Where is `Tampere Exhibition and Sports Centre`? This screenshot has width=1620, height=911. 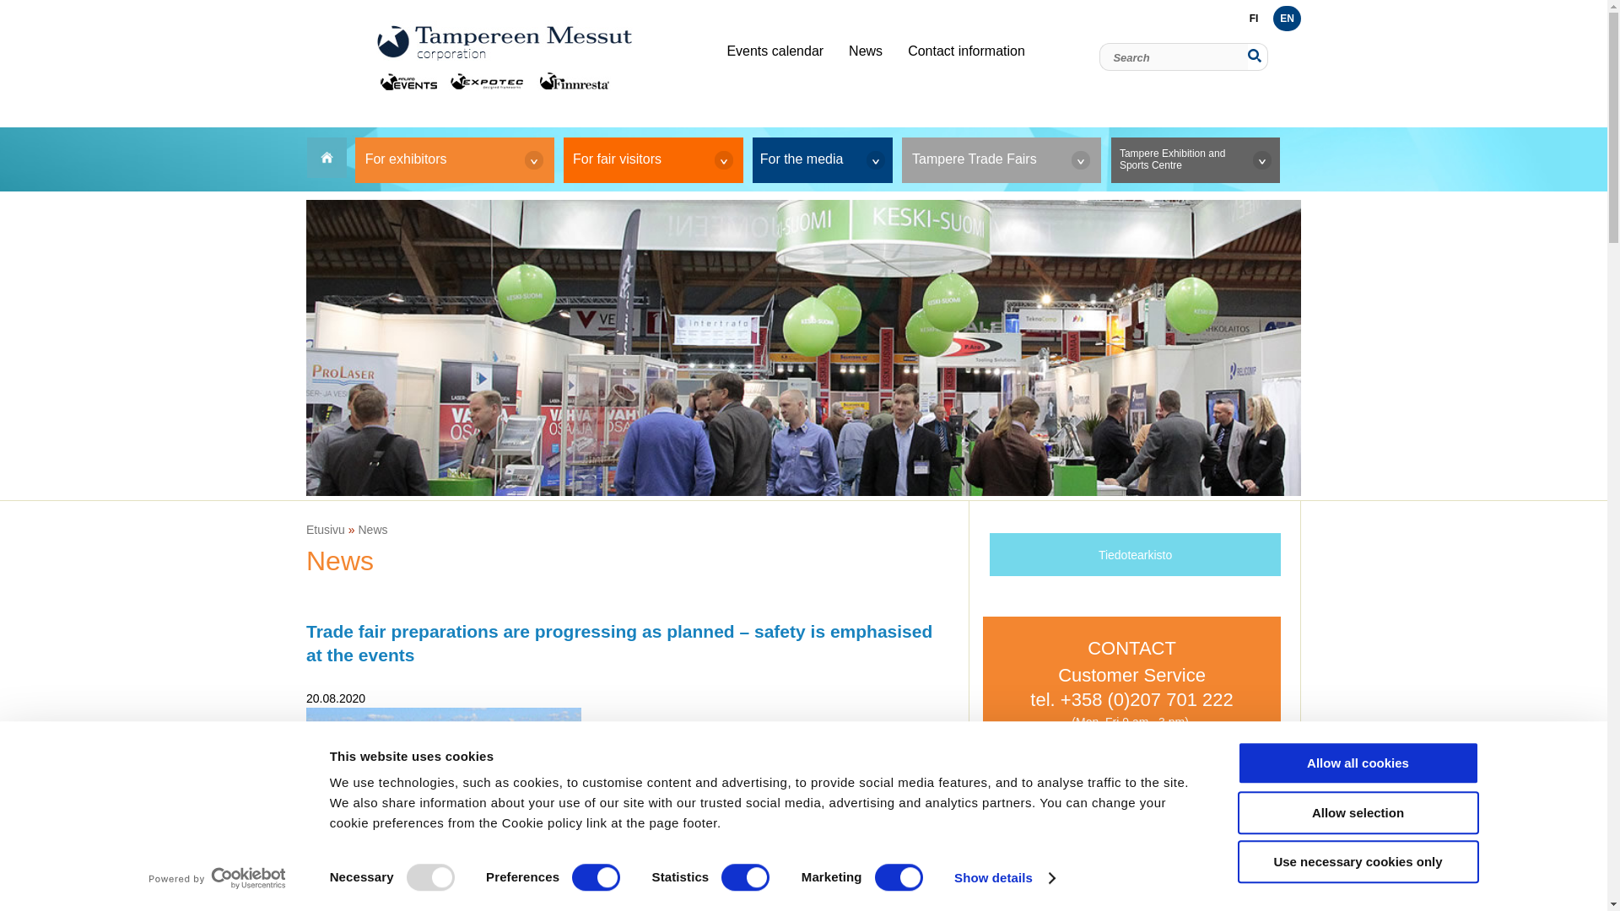 Tampere Exhibition and Sports Centre is located at coordinates (1195, 160).